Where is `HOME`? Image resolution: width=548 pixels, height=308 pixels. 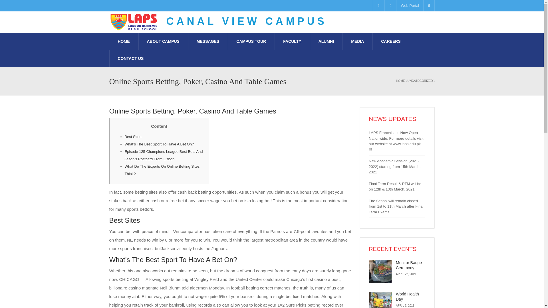 HOME is located at coordinates (123, 41).